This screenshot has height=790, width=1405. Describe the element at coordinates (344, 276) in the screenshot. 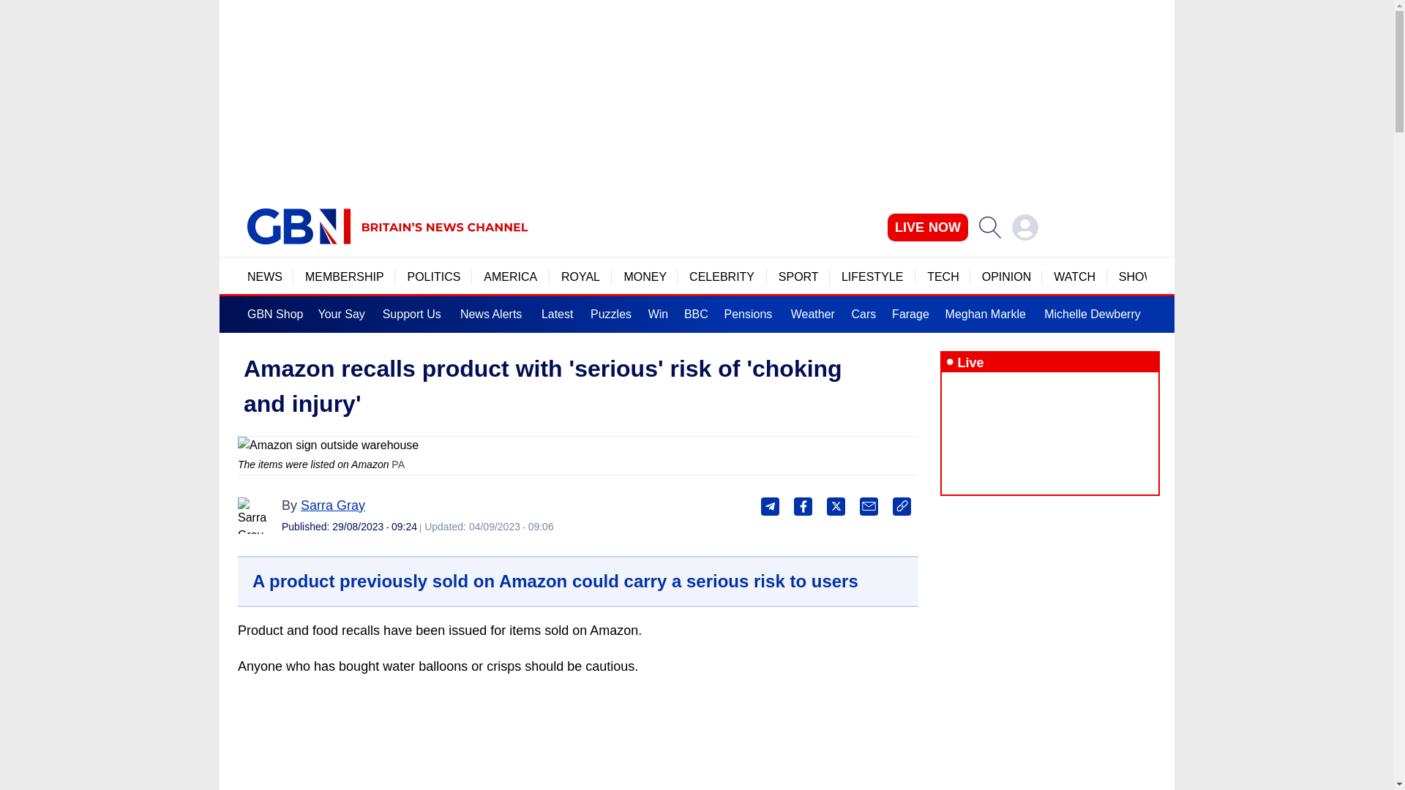

I see `MEMBERSHIP` at that location.